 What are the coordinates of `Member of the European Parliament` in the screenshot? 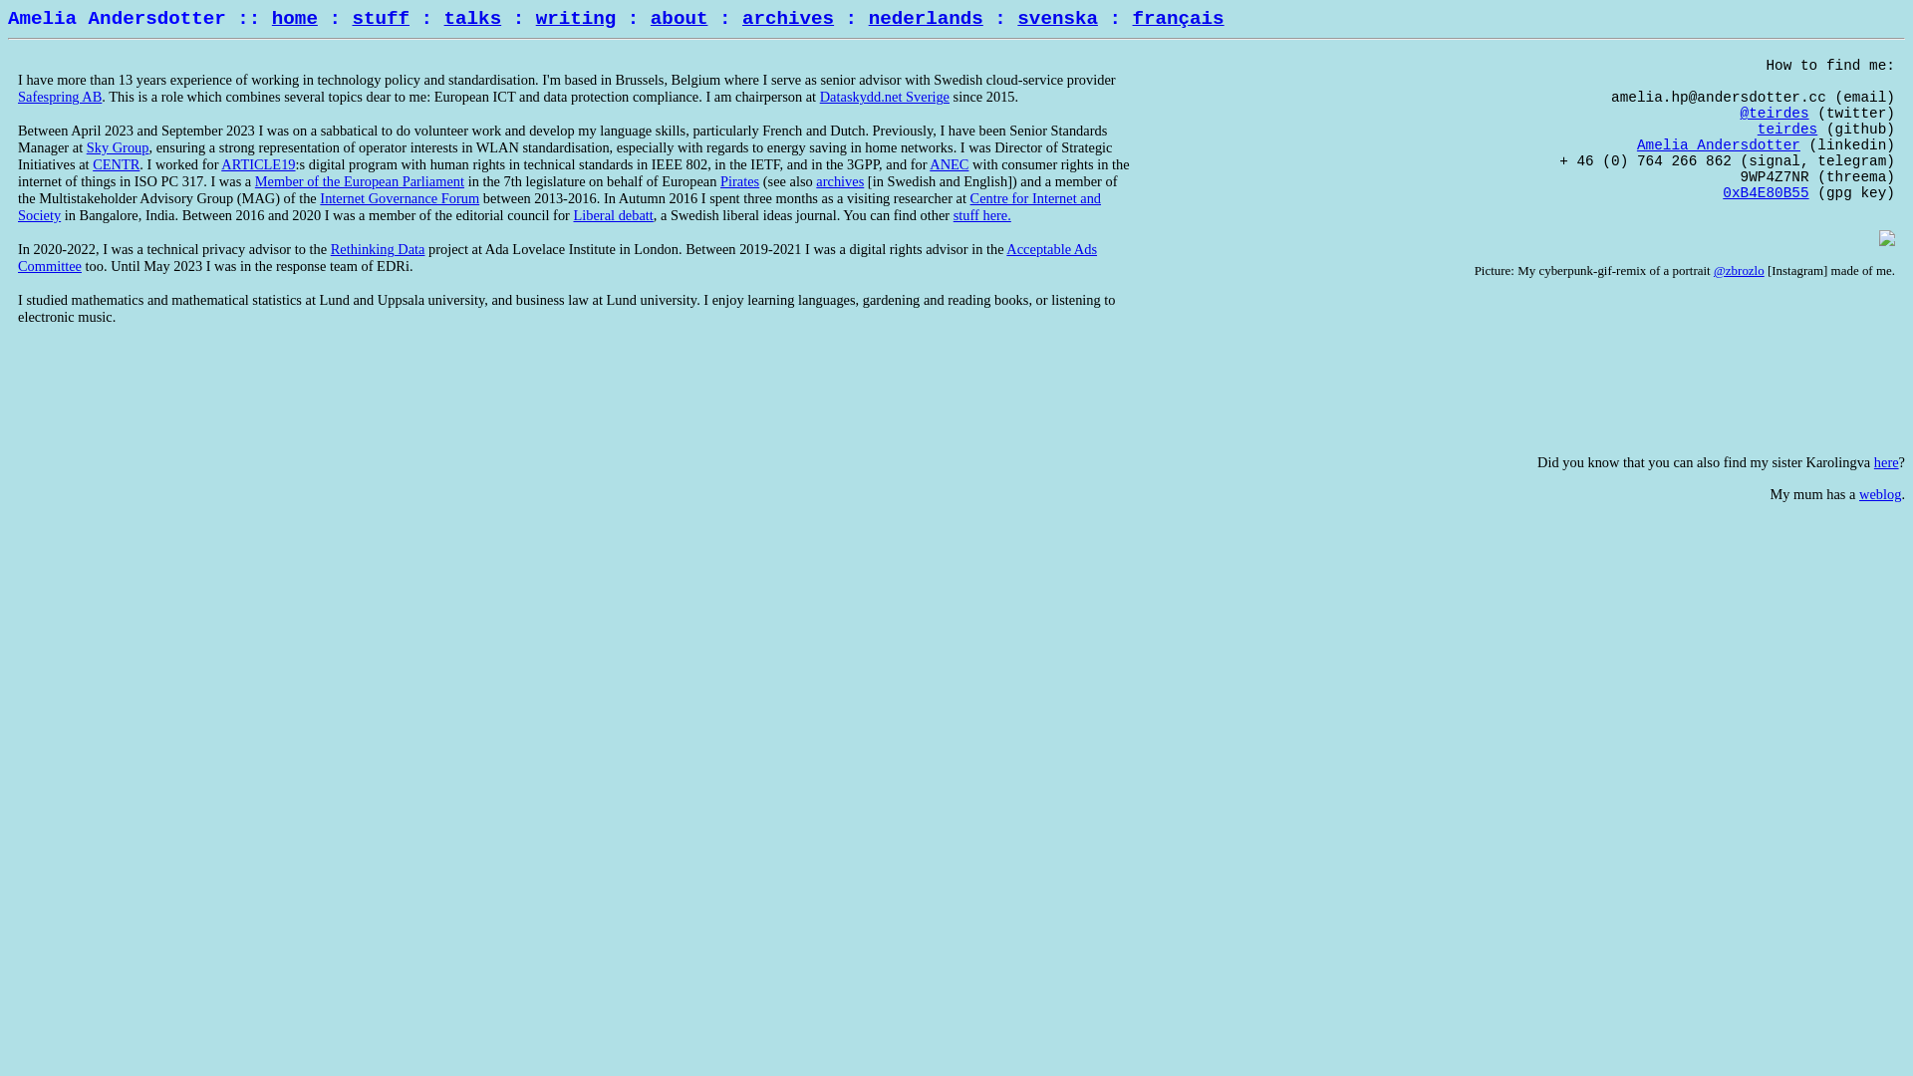 It's located at (360, 181).